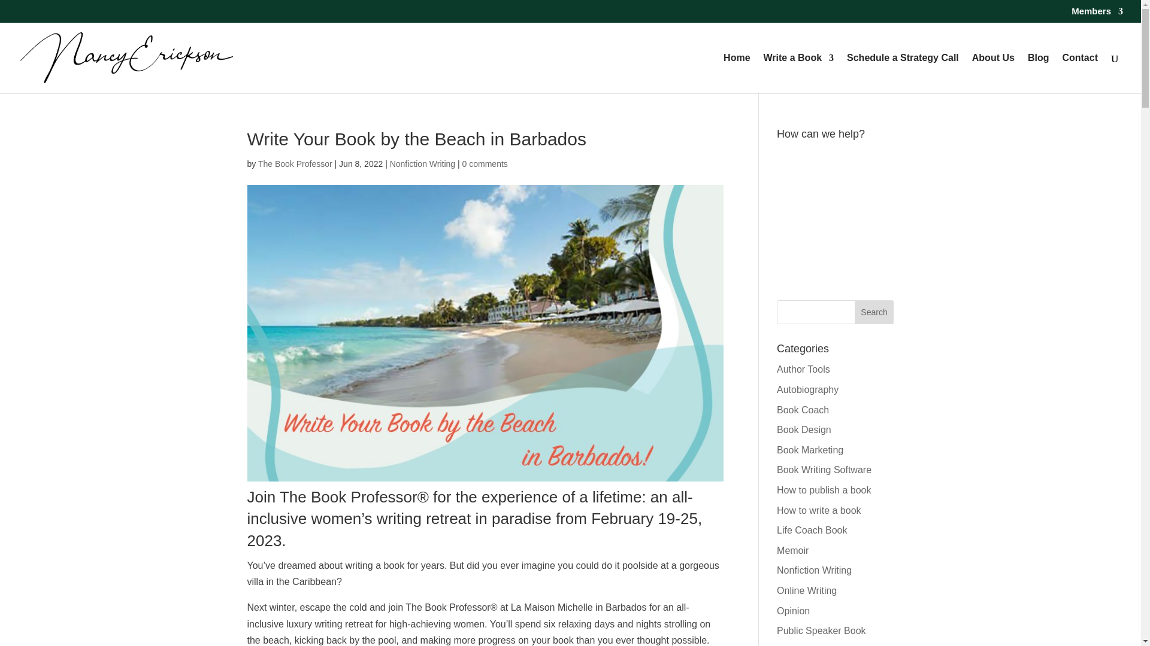 This screenshot has height=646, width=1150. What do you see at coordinates (799, 73) in the screenshot?
I see `Write a Book` at bounding box center [799, 73].